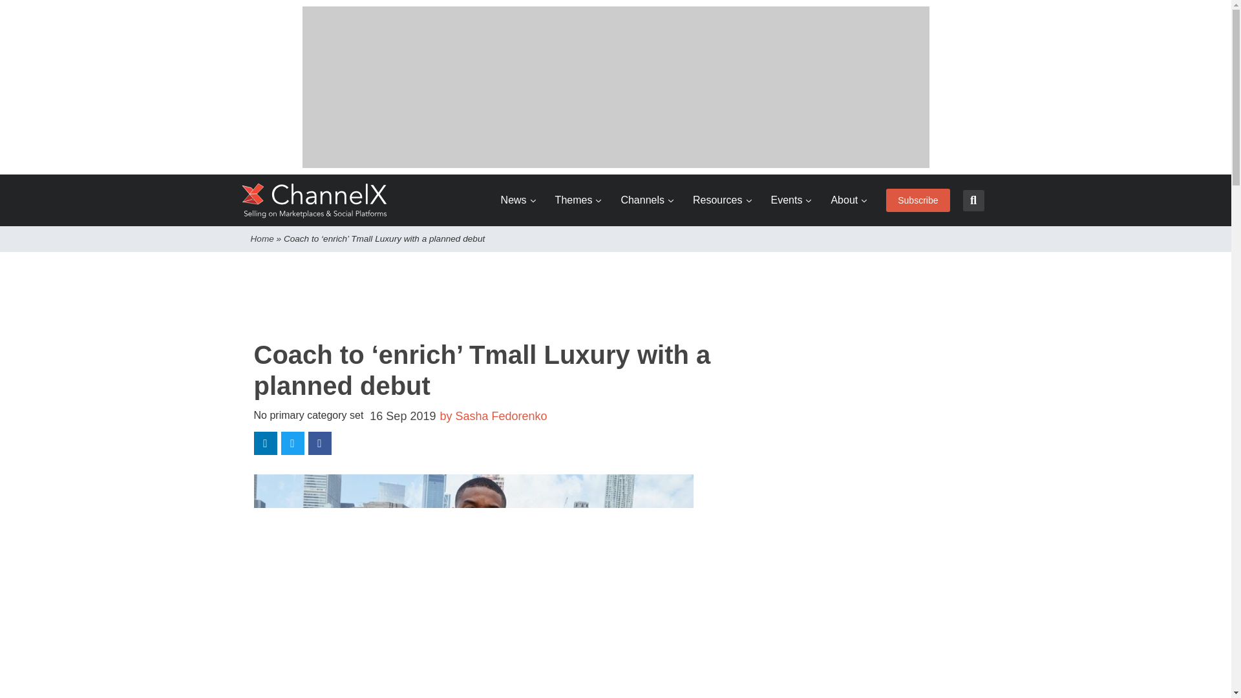  What do you see at coordinates (721, 200) in the screenshot?
I see `Resources` at bounding box center [721, 200].